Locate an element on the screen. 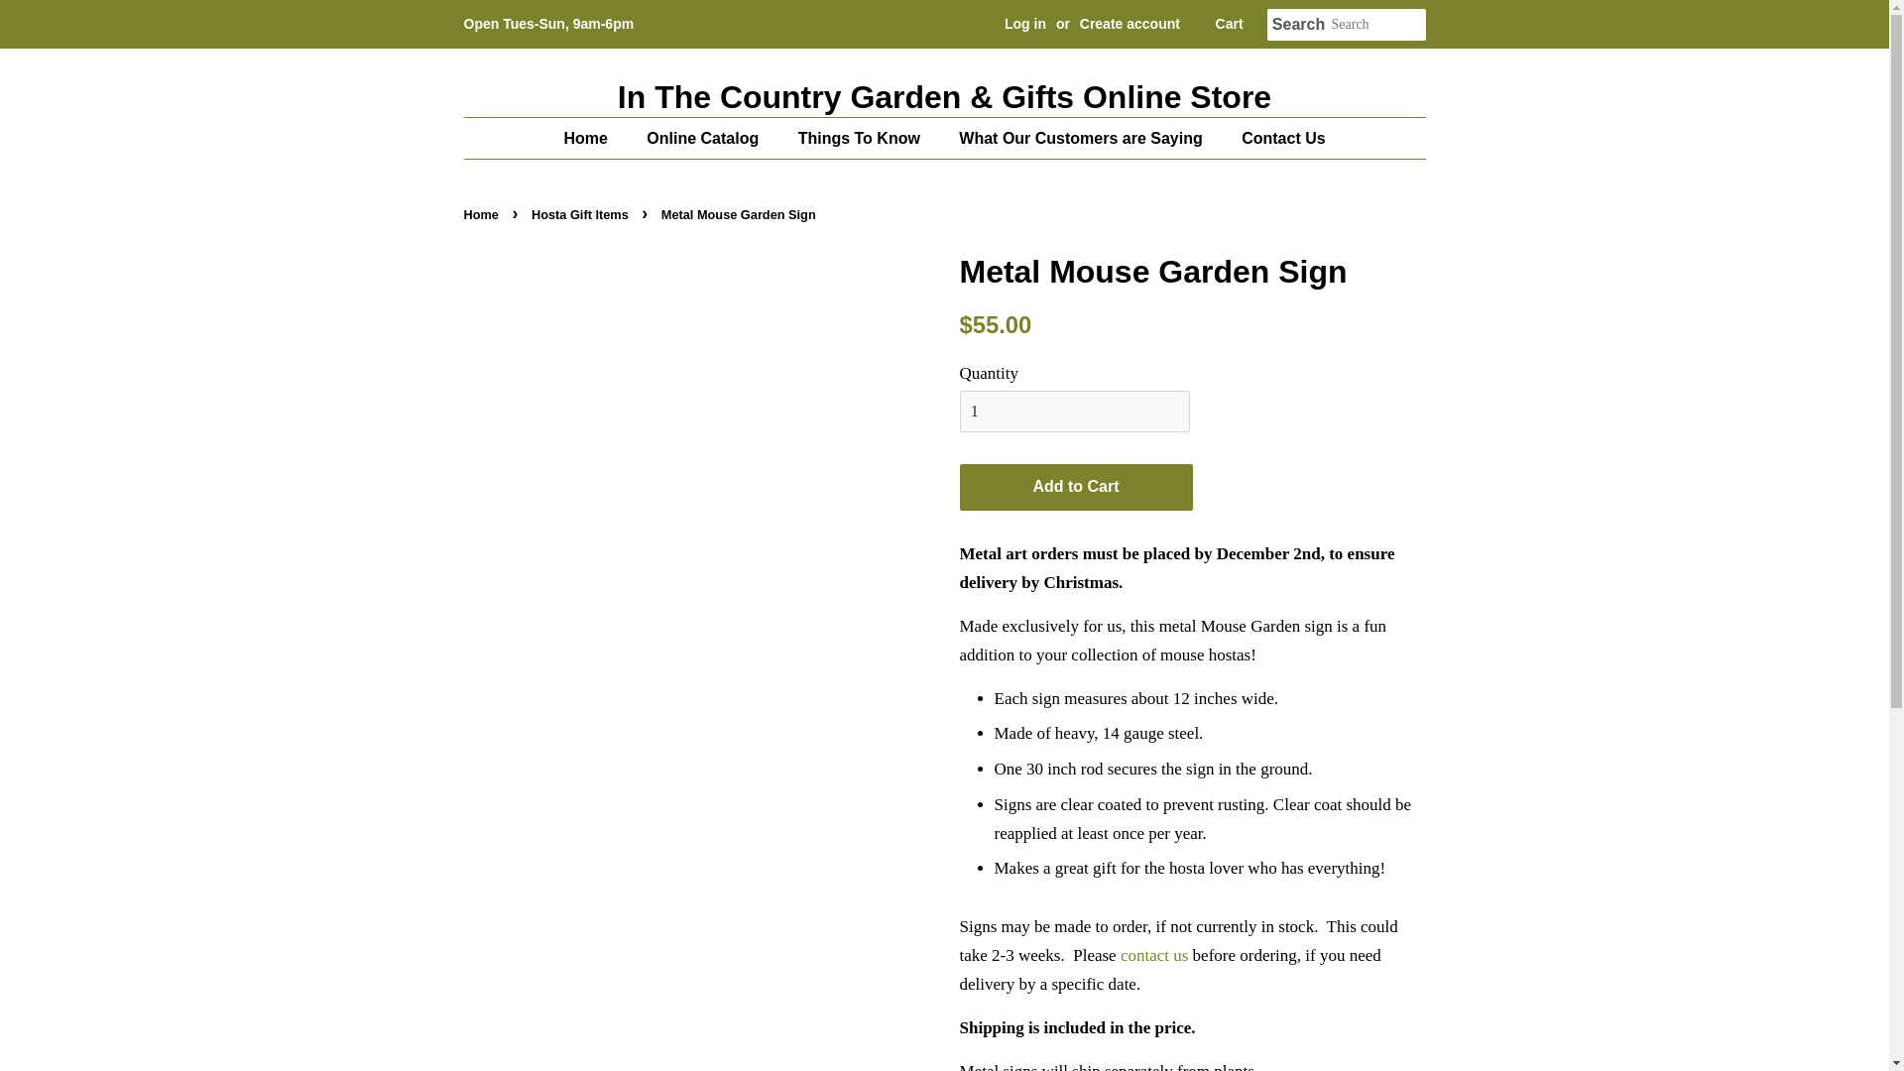  Back to the frontpage is located at coordinates (484, 214).